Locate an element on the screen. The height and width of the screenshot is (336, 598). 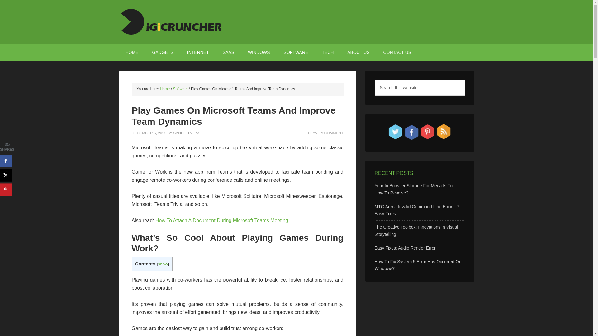
Share on X is located at coordinates (6, 175).